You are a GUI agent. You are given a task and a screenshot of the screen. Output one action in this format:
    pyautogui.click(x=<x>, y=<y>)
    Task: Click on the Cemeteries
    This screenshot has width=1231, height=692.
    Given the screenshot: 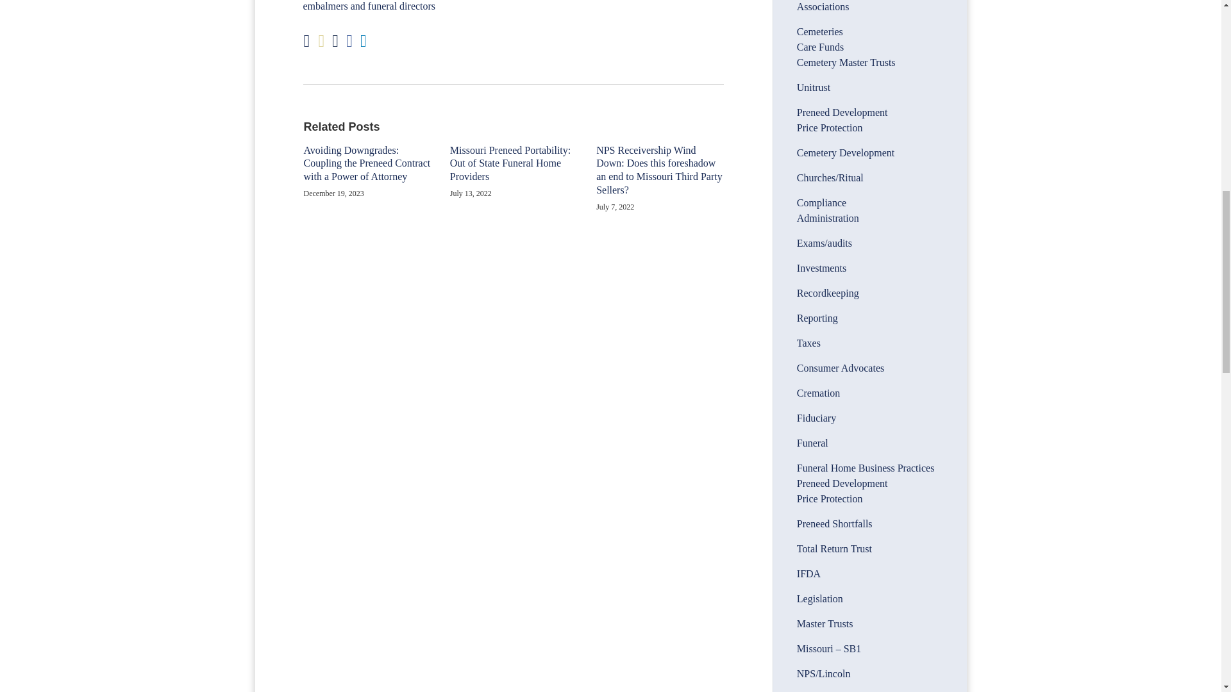 What is the action you would take?
    pyautogui.click(x=819, y=32)
    